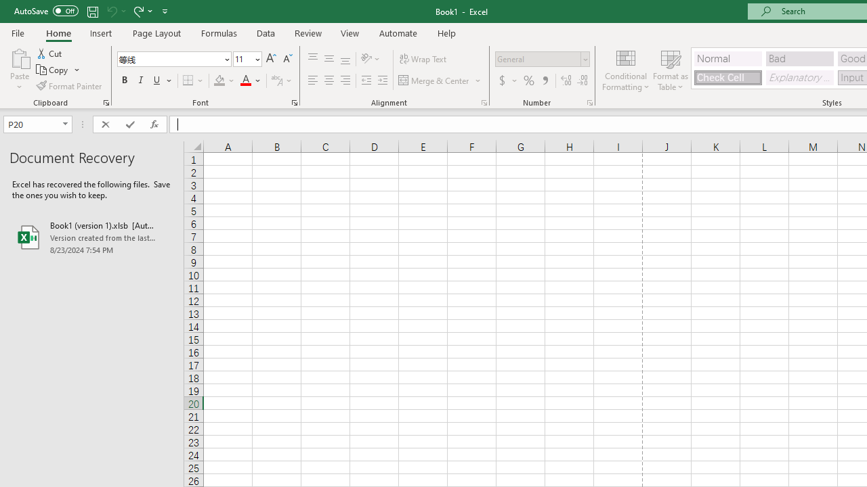 The image size is (867, 487). Describe the element at coordinates (294, 103) in the screenshot. I see `Format Cell Font` at that location.